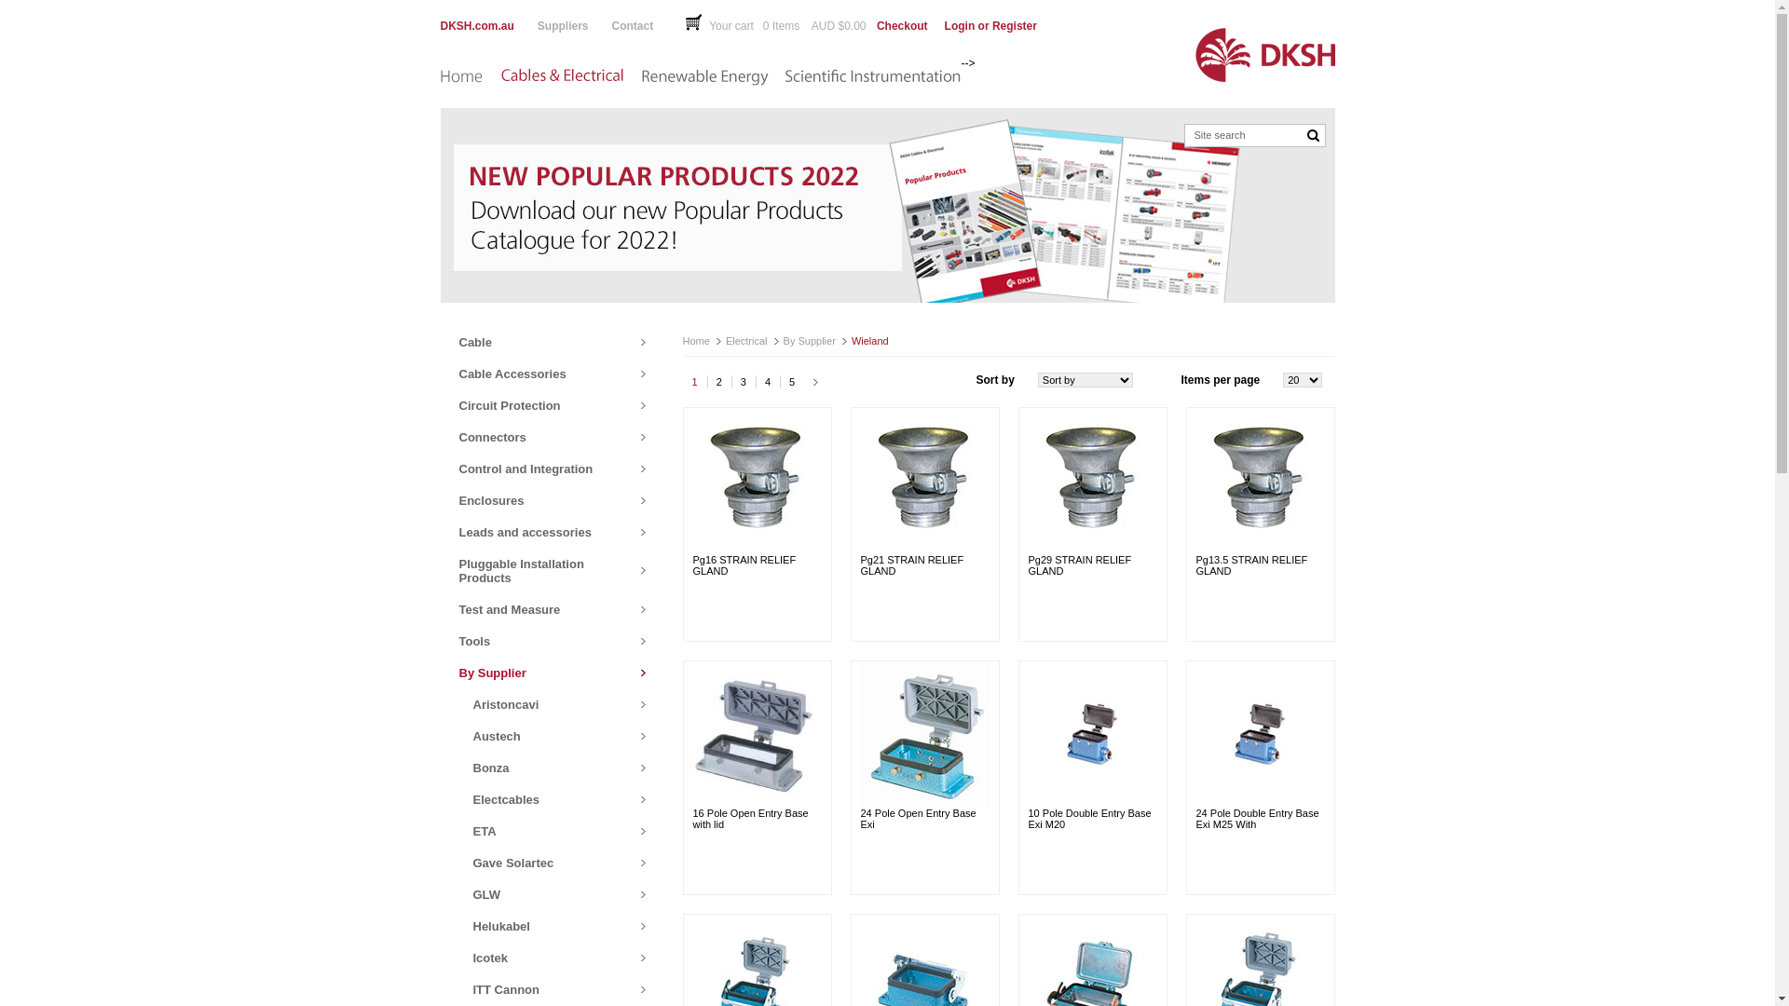 The width and height of the screenshot is (1789, 1006). What do you see at coordinates (552, 532) in the screenshot?
I see `Leads and accessories` at bounding box center [552, 532].